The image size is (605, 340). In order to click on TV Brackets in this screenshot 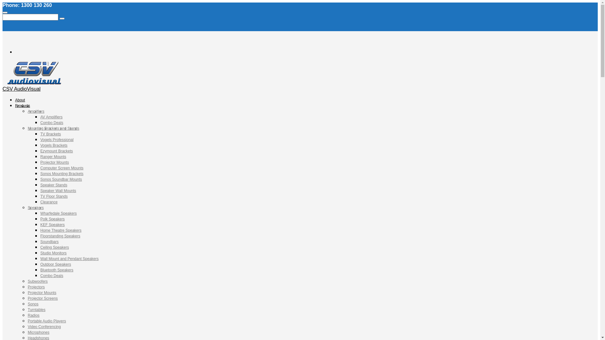, I will do `click(50, 134)`.